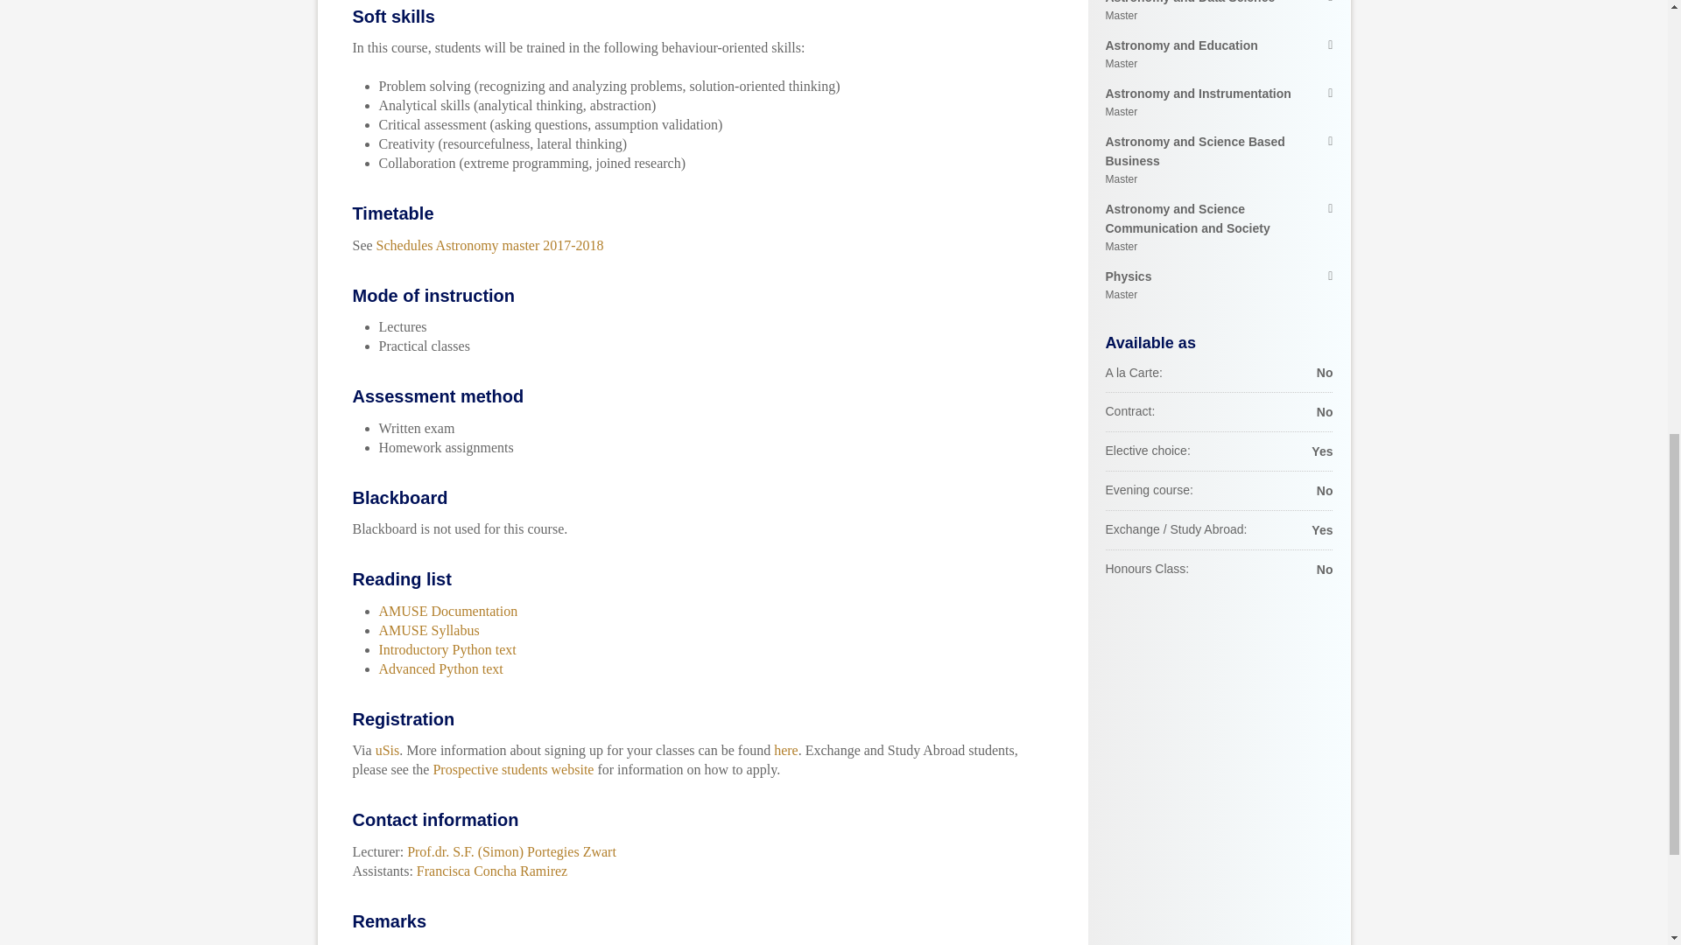  What do you see at coordinates (490, 245) in the screenshot?
I see `Advanced Python text` at bounding box center [490, 245].